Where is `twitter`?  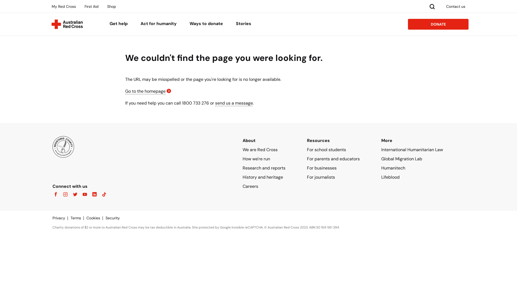
twitter is located at coordinates (74, 195).